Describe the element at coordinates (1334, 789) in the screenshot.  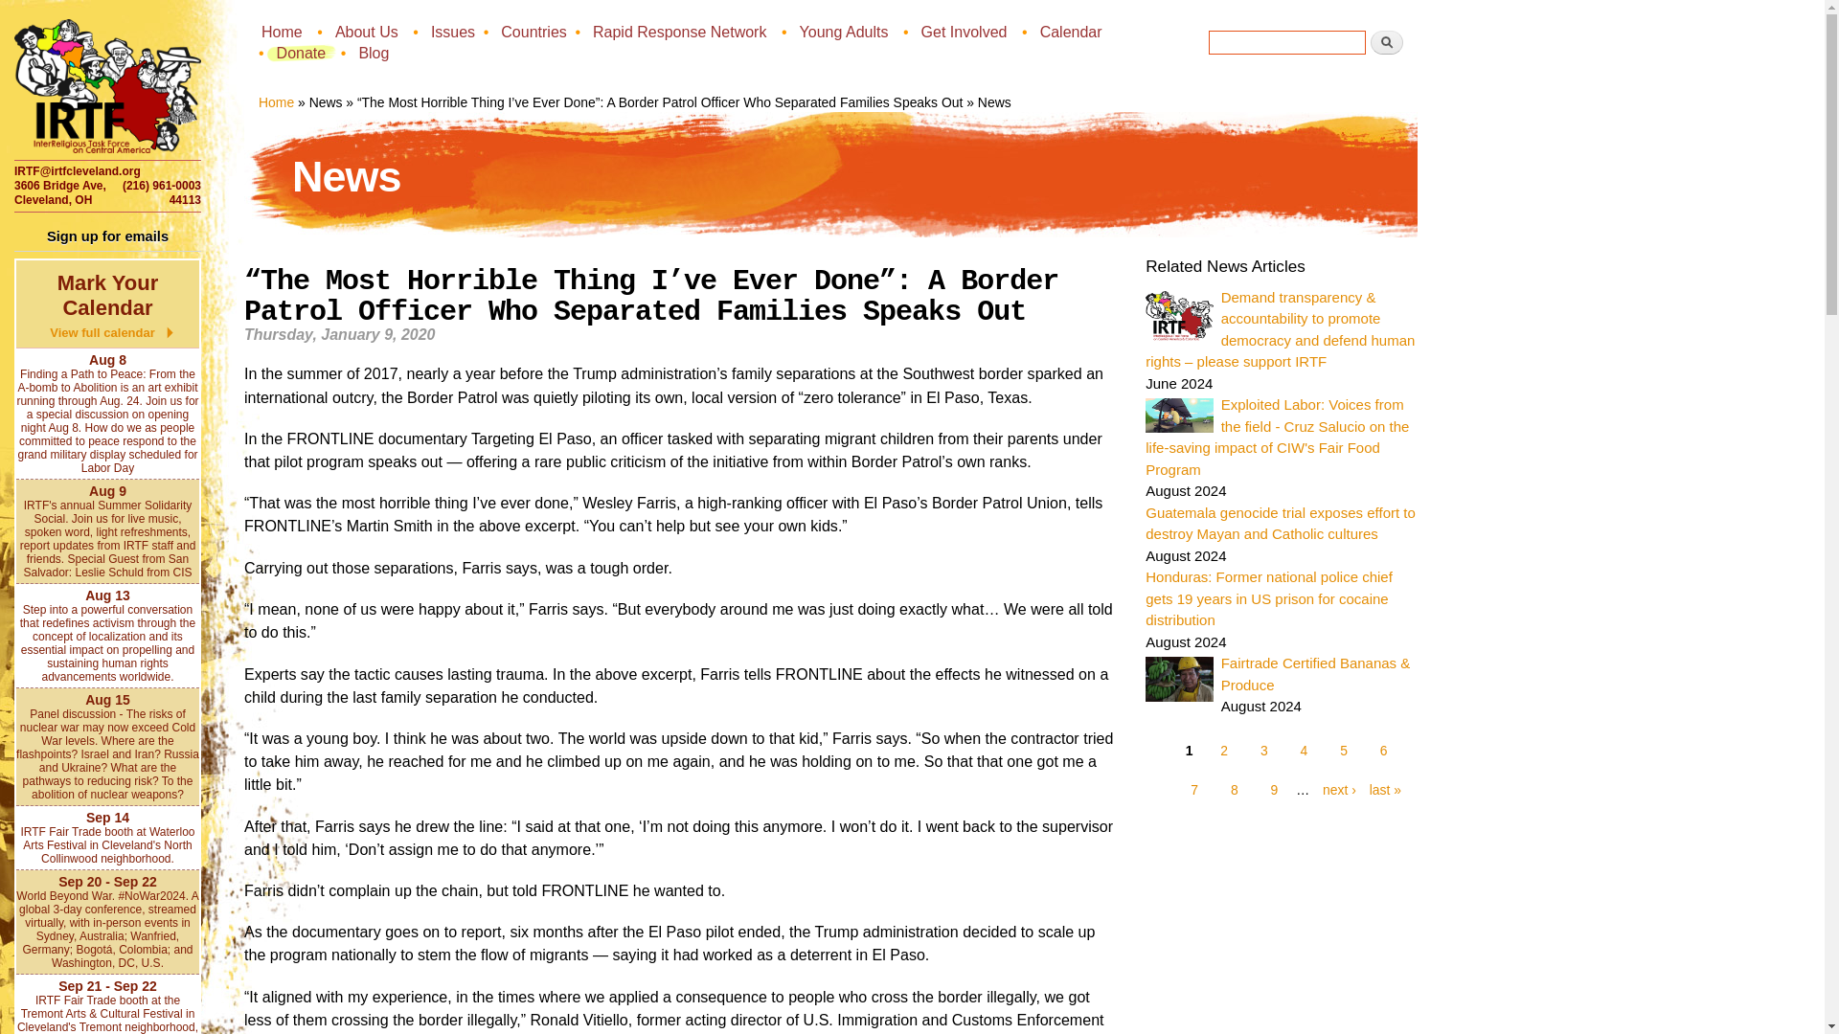
I see `Go to next page` at that location.